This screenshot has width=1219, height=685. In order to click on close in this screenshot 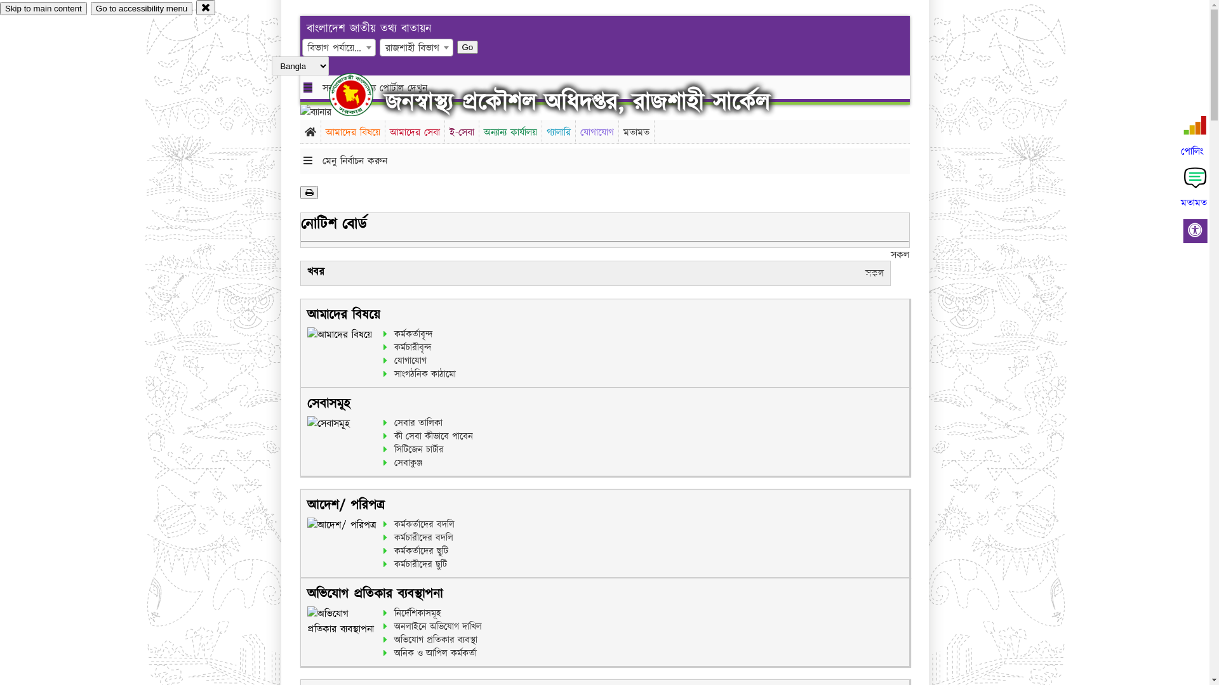, I will do `click(206, 8)`.